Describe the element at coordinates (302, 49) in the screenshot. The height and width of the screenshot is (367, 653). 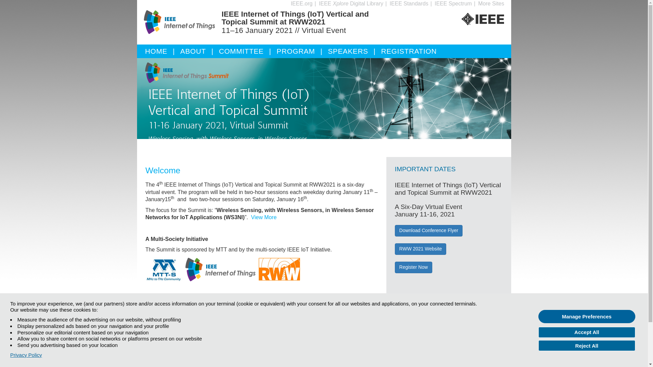
I see `PROGRAM` at that location.